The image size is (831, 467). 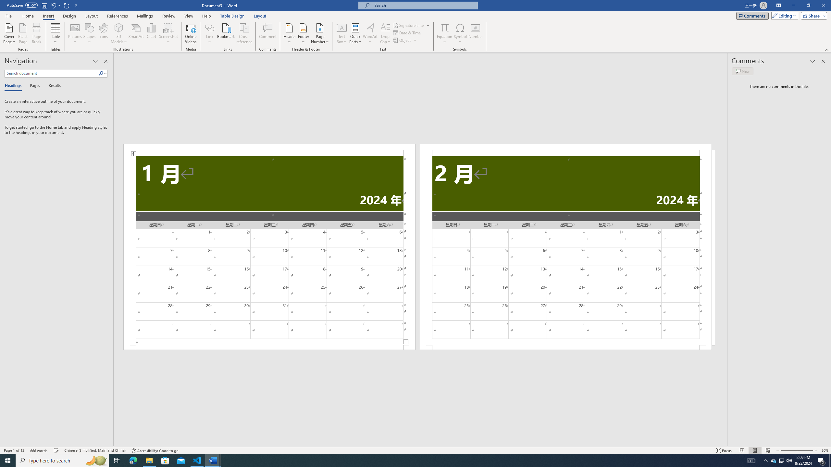 I want to click on Accessibility Checker Accessibility: Good to go, so click(x=155, y=450).